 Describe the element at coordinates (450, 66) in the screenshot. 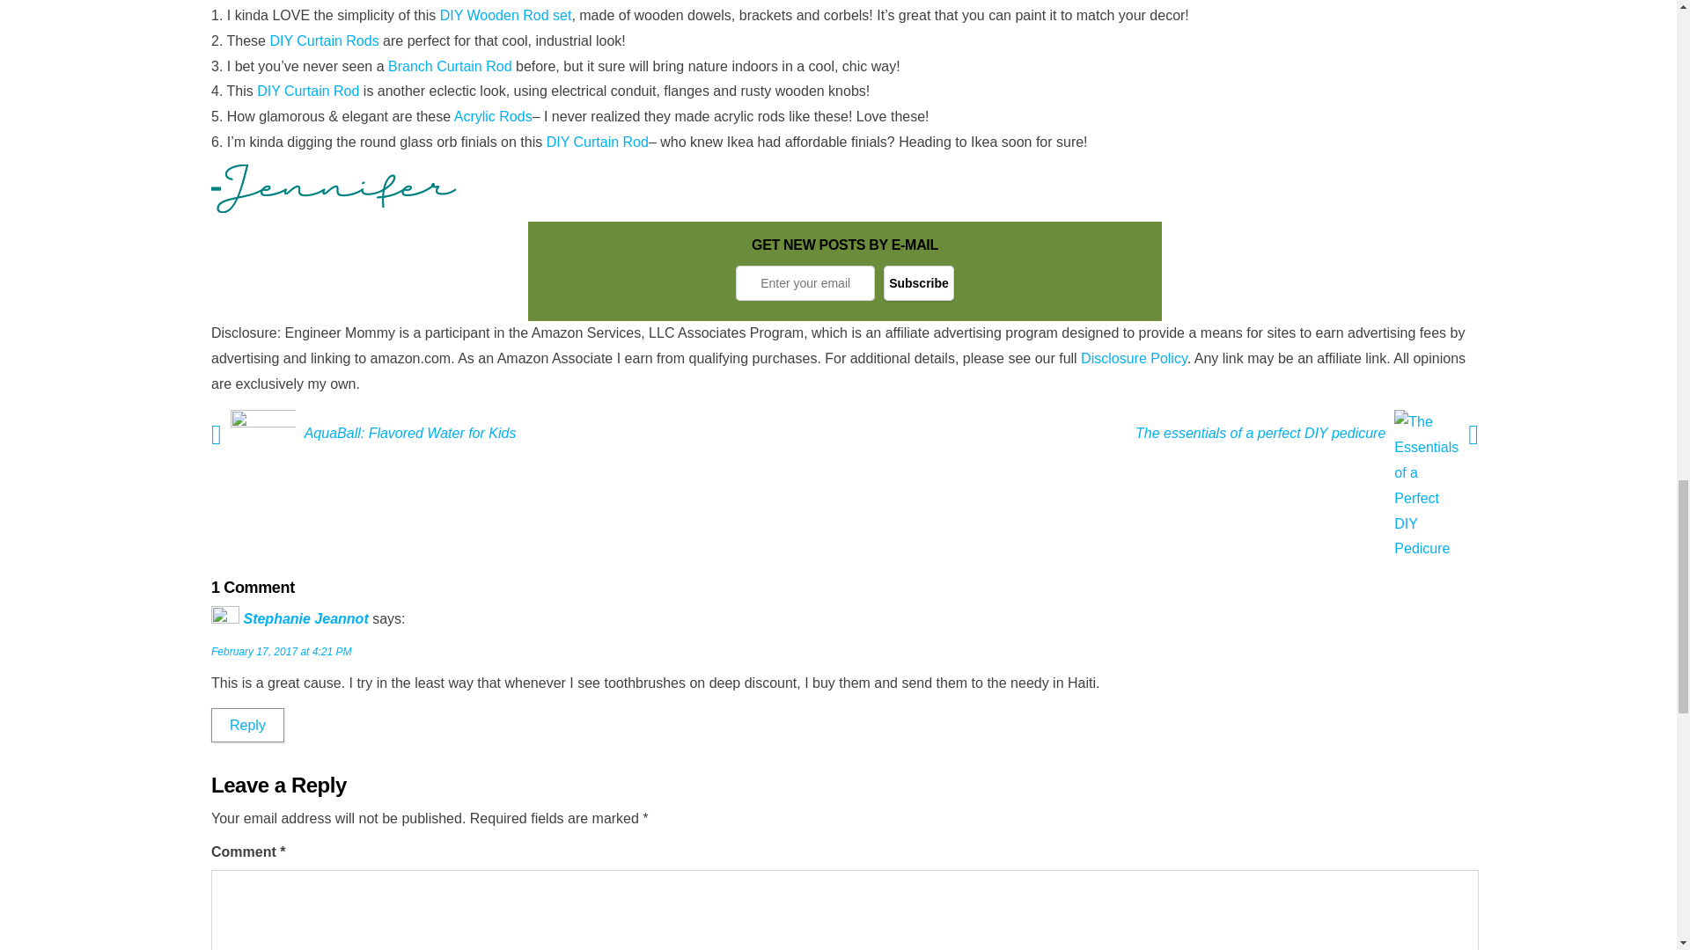

I see `Branch Curtain Rod` at that location.